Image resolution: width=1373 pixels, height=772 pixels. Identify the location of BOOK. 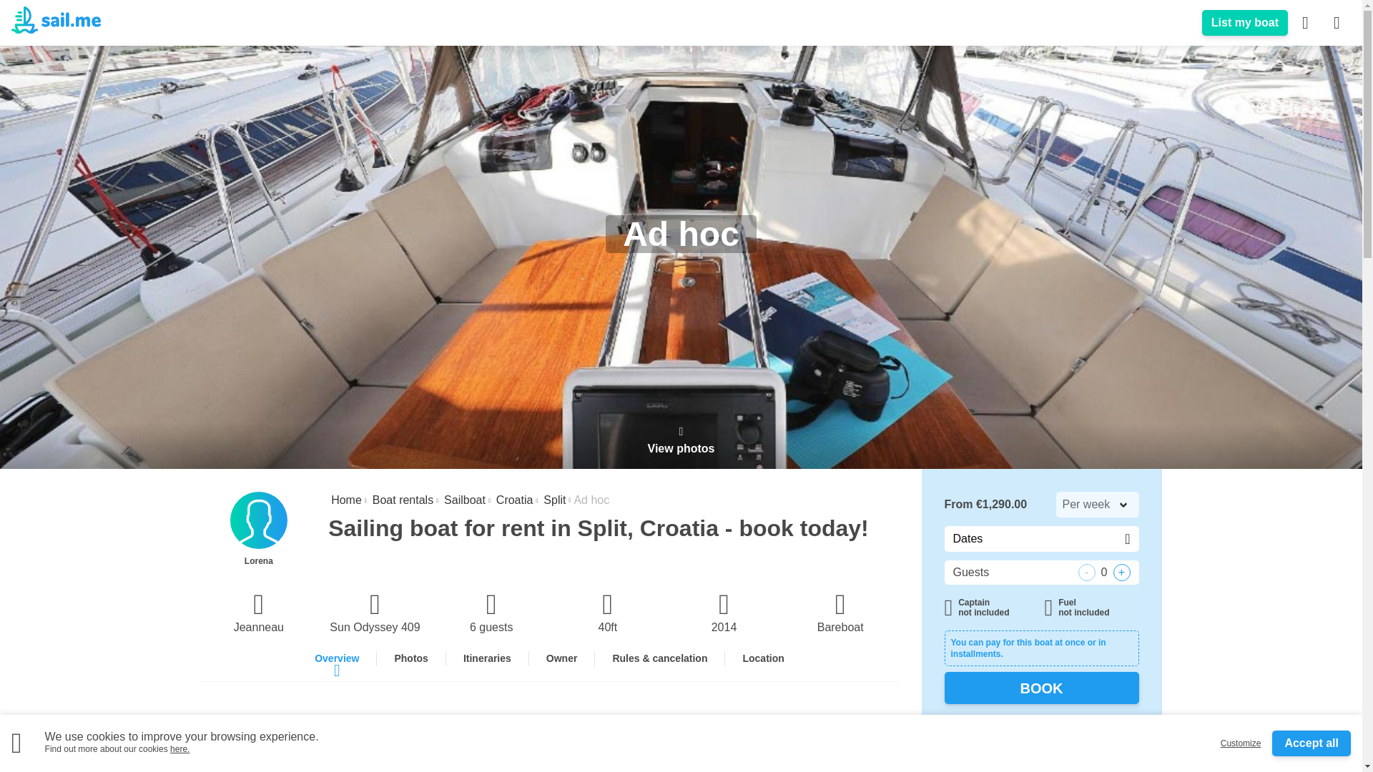
(1041, 688).